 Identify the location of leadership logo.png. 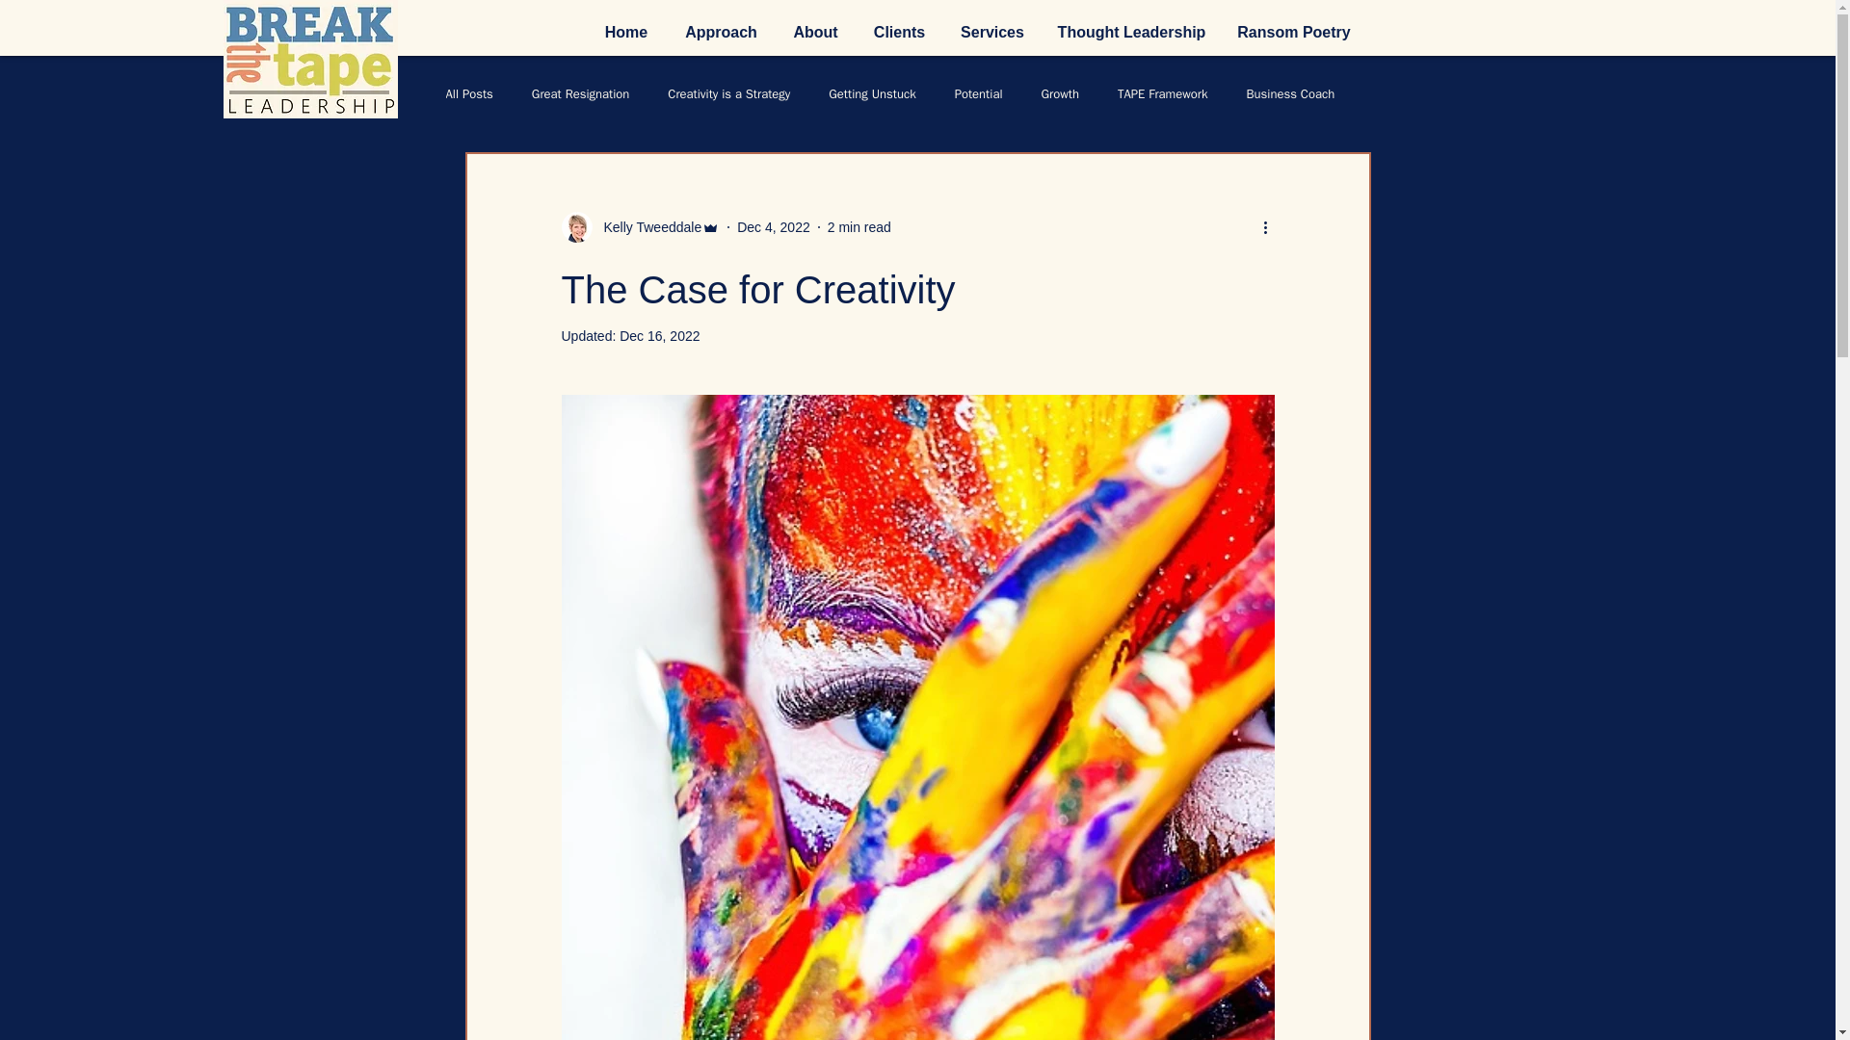
(310, 60).